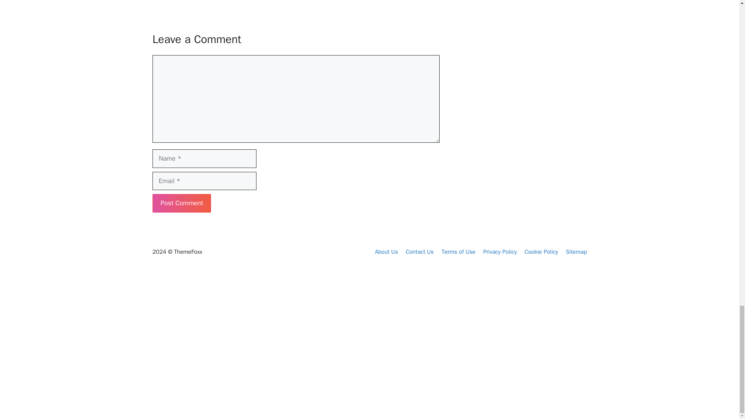 The height and width of the screenshot is (419, 745). Describe the element at coordinates (186, 358) in the screenshot. I see `Download iPad Pro 2017 Stock Wallpapers` at that location.